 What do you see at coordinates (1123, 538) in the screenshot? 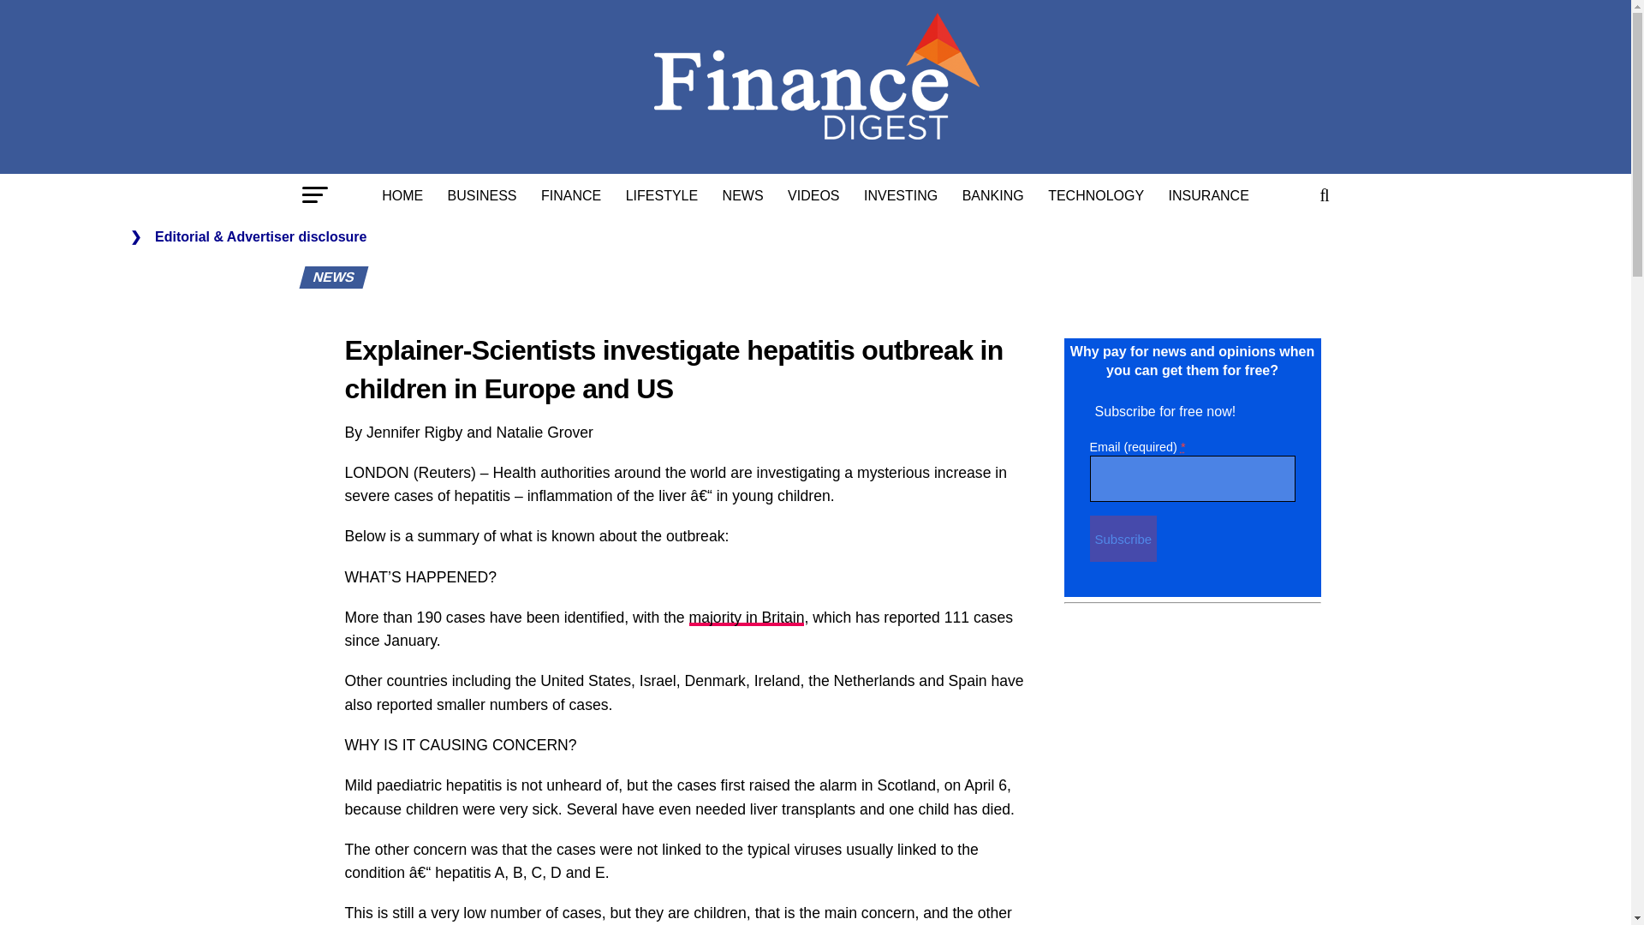
I see `Subscribe` at bounding box center [1123, 538].